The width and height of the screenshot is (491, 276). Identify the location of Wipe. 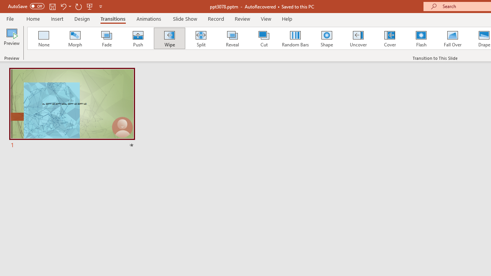
(169, 38).